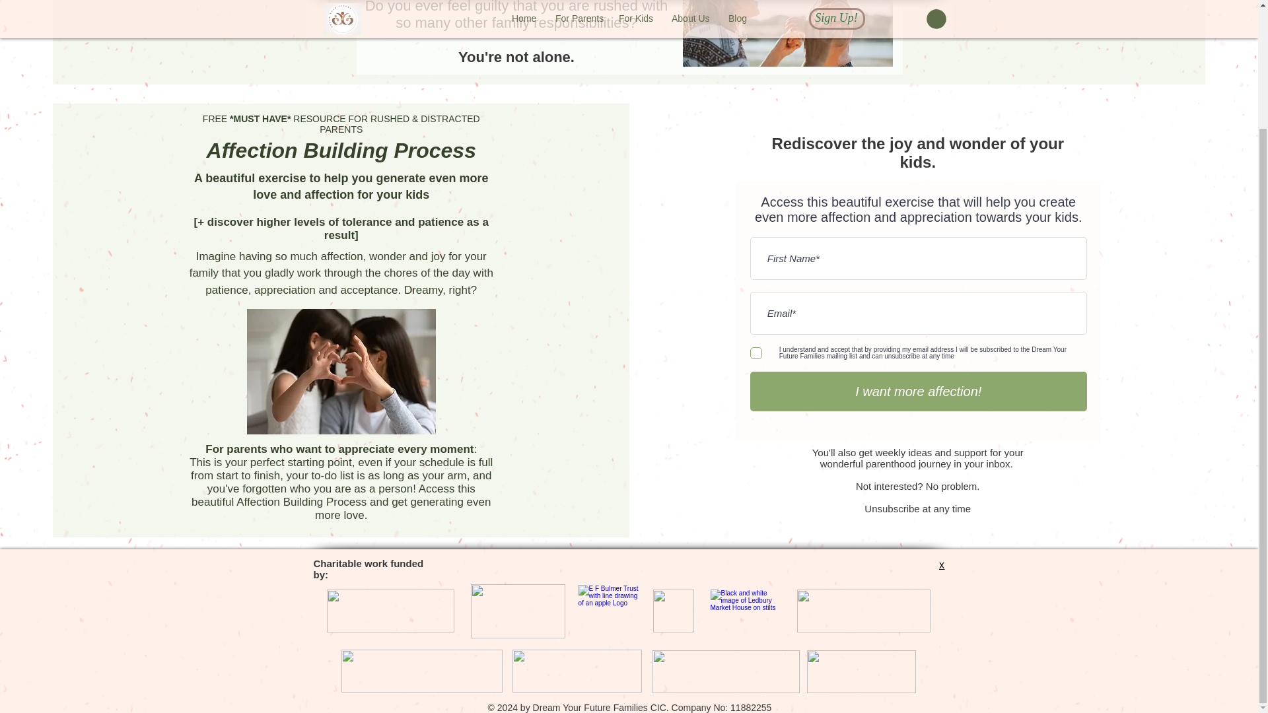 The height and width of the screenshot is (713, 1268). I want to click on I want more affection!, so click(918, 391).